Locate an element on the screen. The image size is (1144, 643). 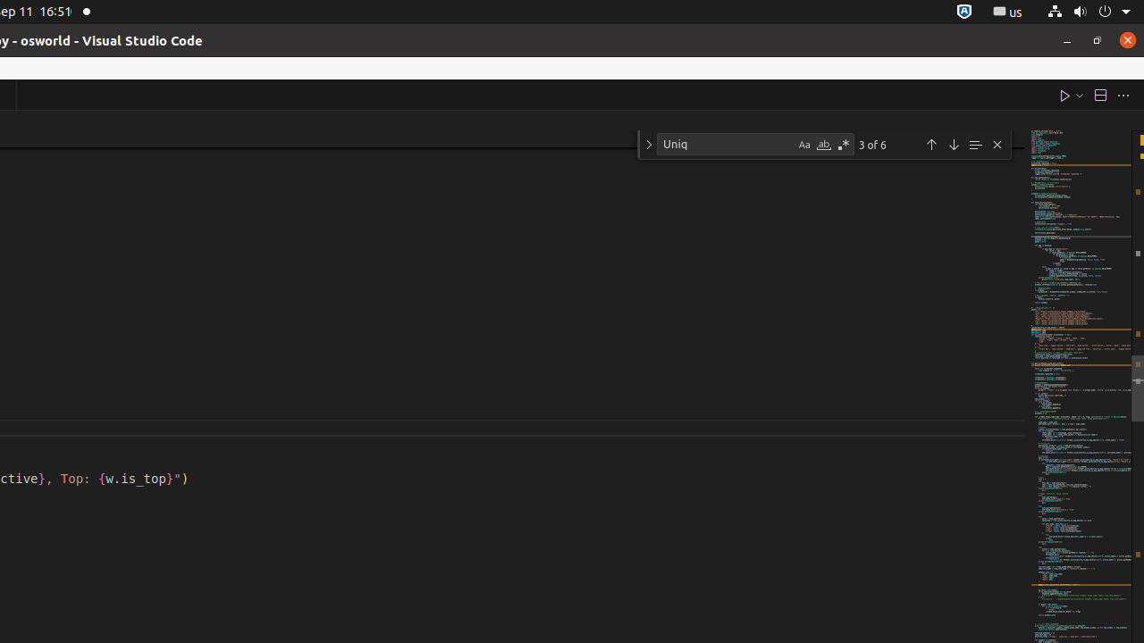
Next Match (Enter) is located at coordinates (954, 145).